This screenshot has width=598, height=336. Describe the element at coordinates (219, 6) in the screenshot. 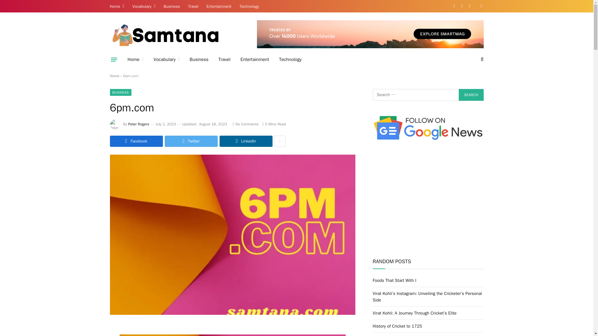

I see `Entertainment` at that location.